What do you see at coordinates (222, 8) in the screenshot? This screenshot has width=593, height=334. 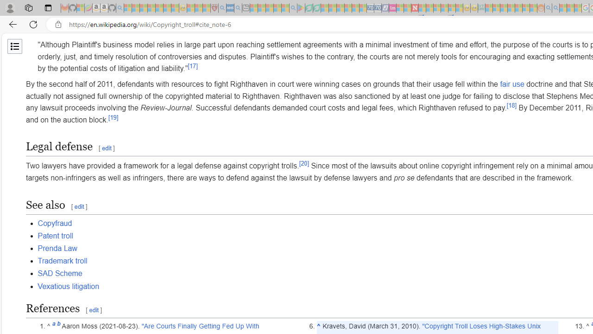 I see `list of asthma inhalers uk - Search - Sleeping` at bounding box center [222, 8].